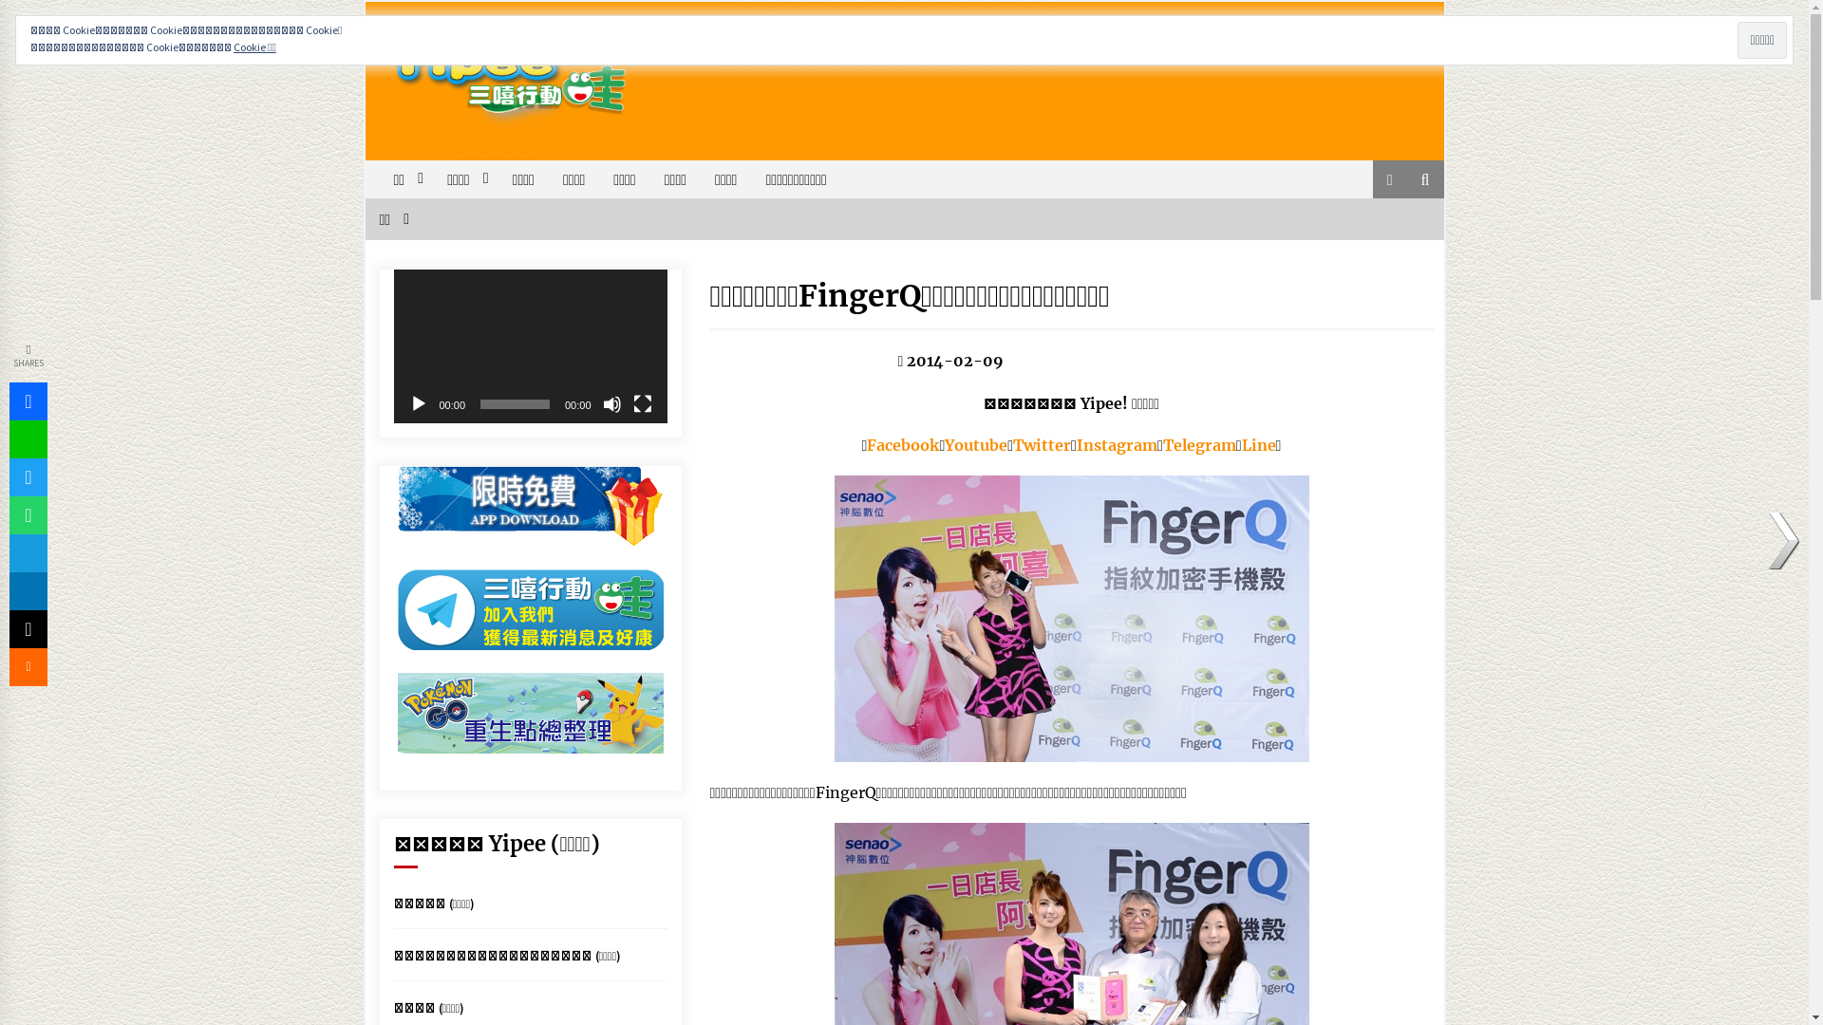 Image resolution: width=1823 pixels, height=1025 pixels. What do you see at coordinates (28, 401) in the screenshot?
I see `Share this on Facebook` at bounding box center [28, 401].